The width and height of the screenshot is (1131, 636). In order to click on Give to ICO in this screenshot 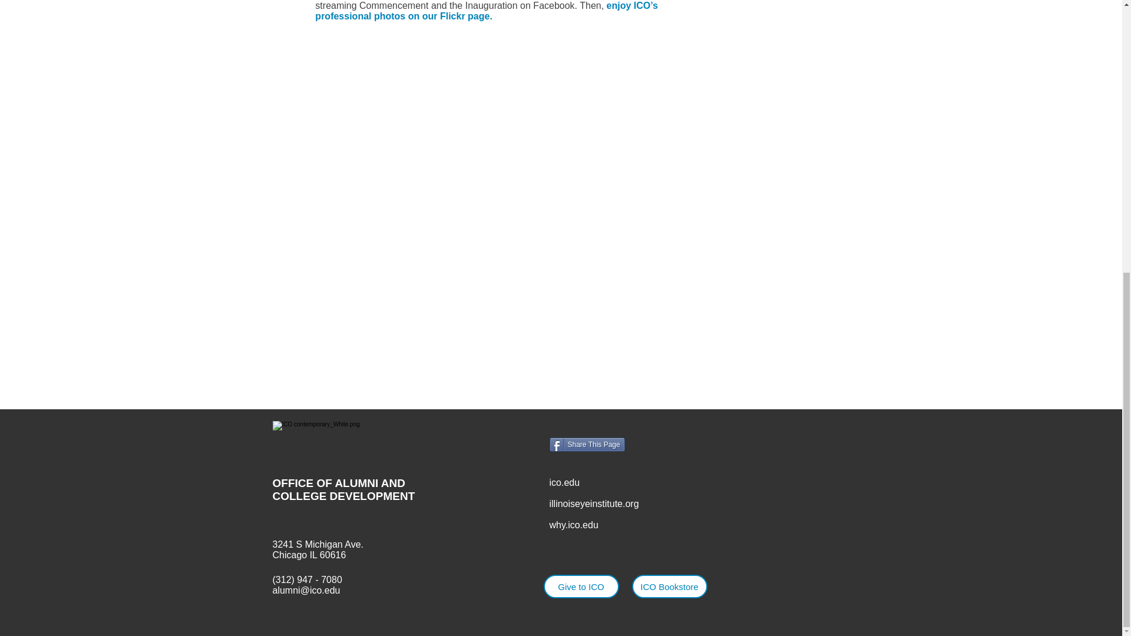, I will do `click(581, 587)`.